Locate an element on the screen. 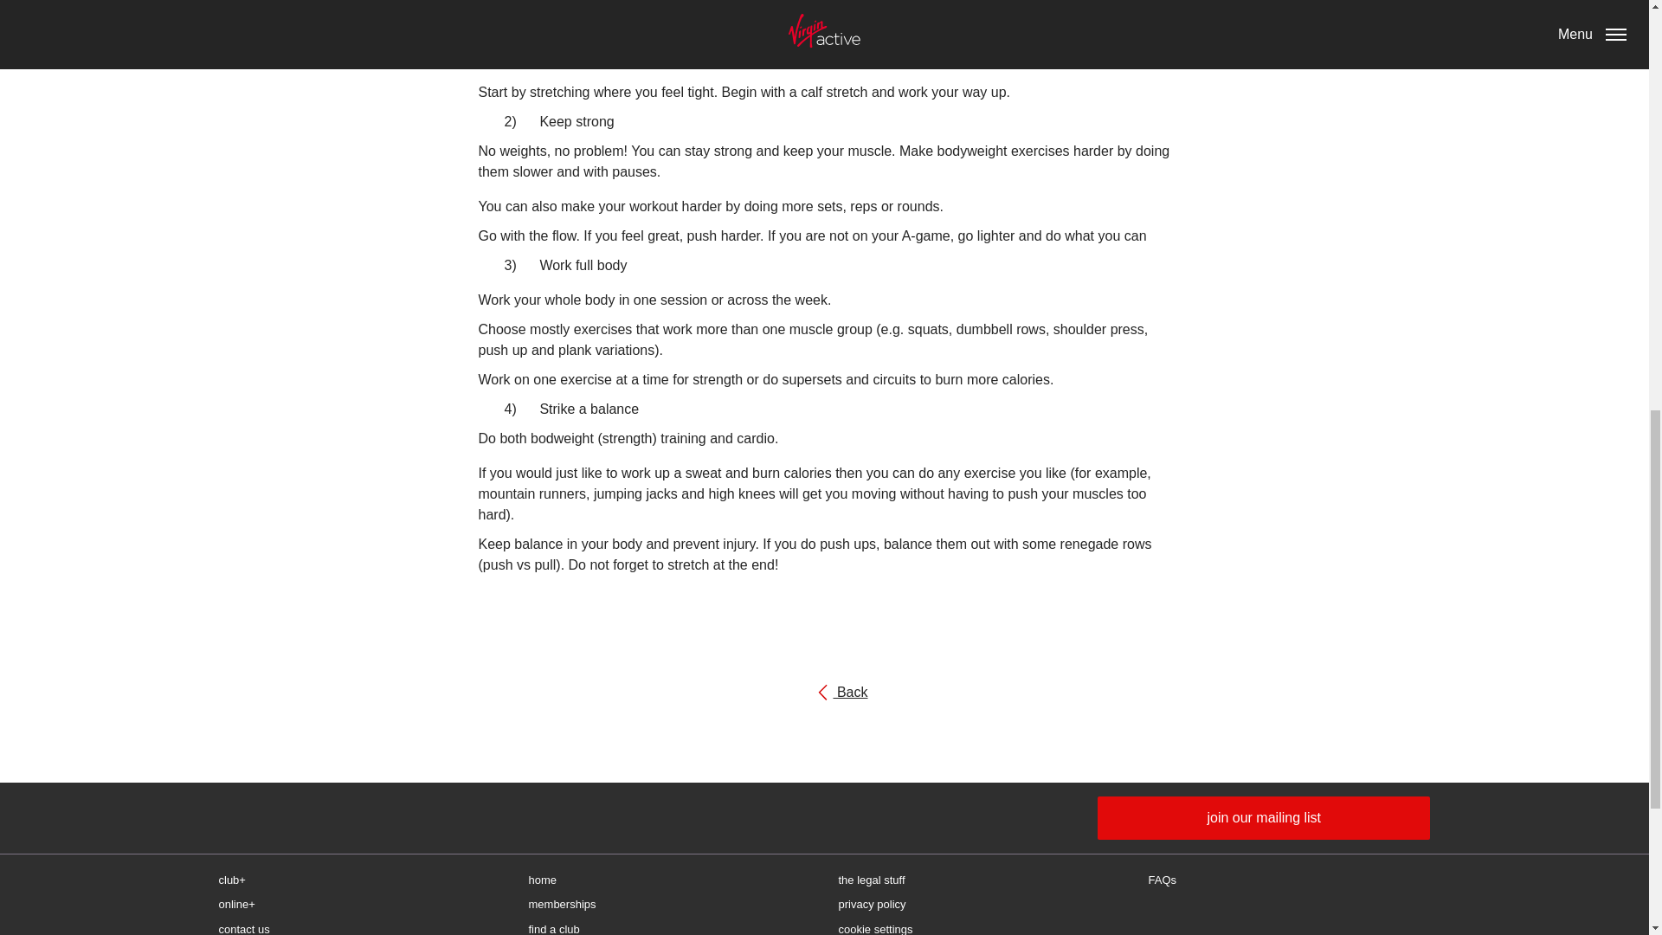 This screenshot has height=935, width=1662. join our mailing list is located at coordinates (669, 880).